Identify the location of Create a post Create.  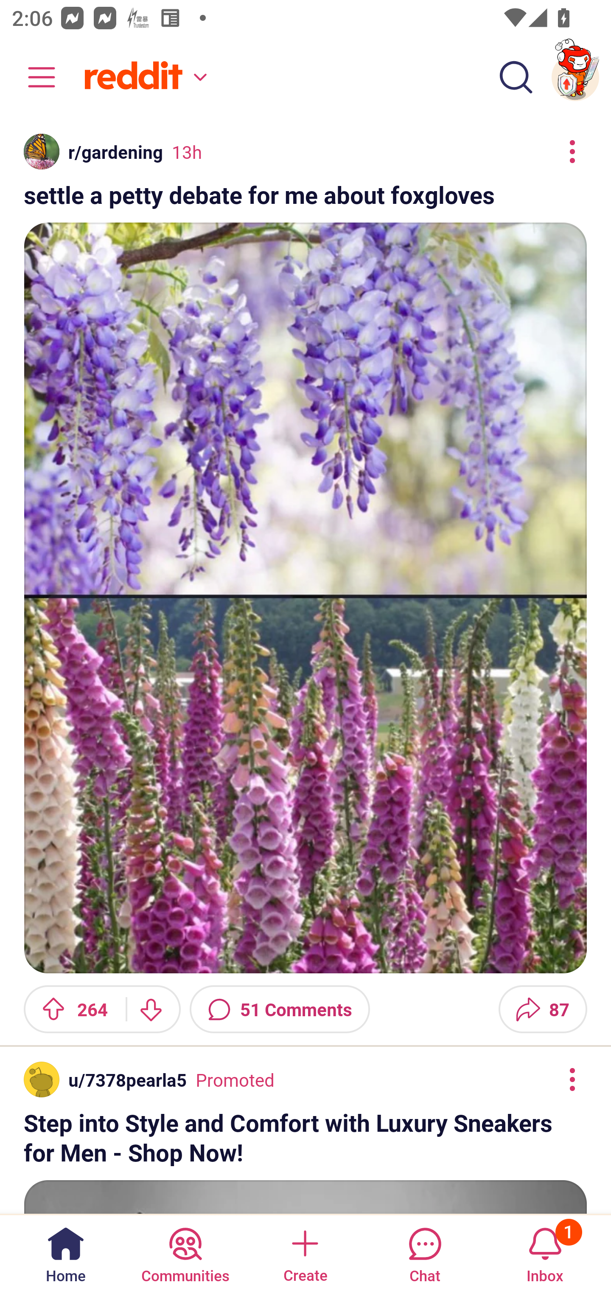
(305, 1252).